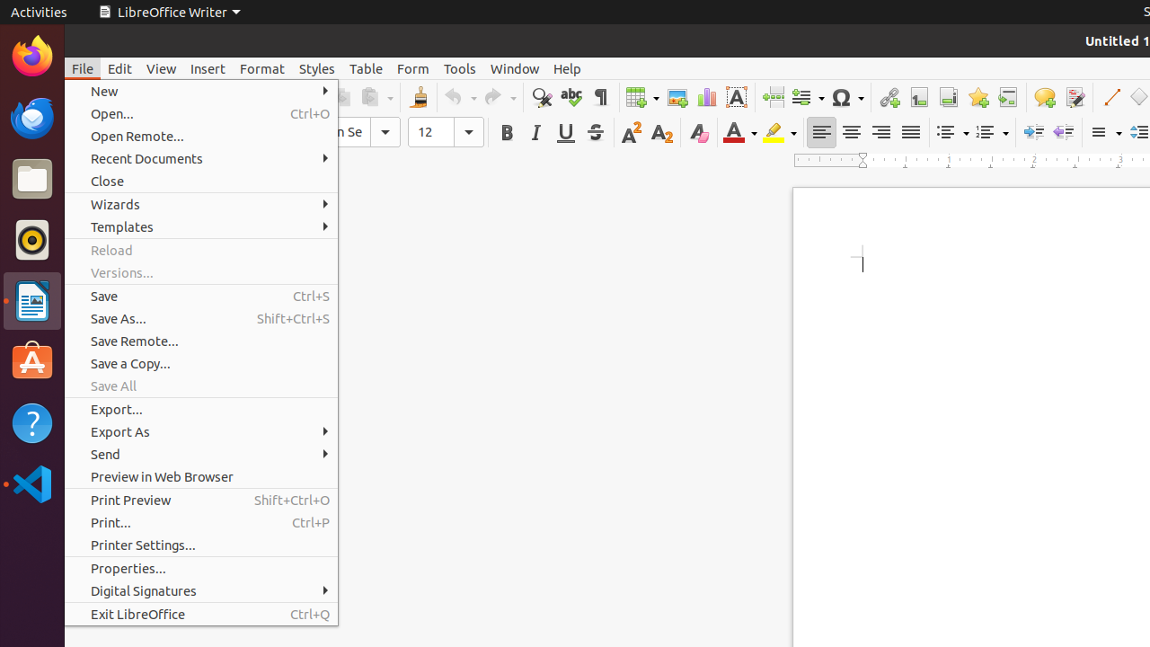 The width and height of the screenshot is (1150, 647). Describe the element at coordinates (661, 133) in the screenshot. I see `Subscript` at that location.